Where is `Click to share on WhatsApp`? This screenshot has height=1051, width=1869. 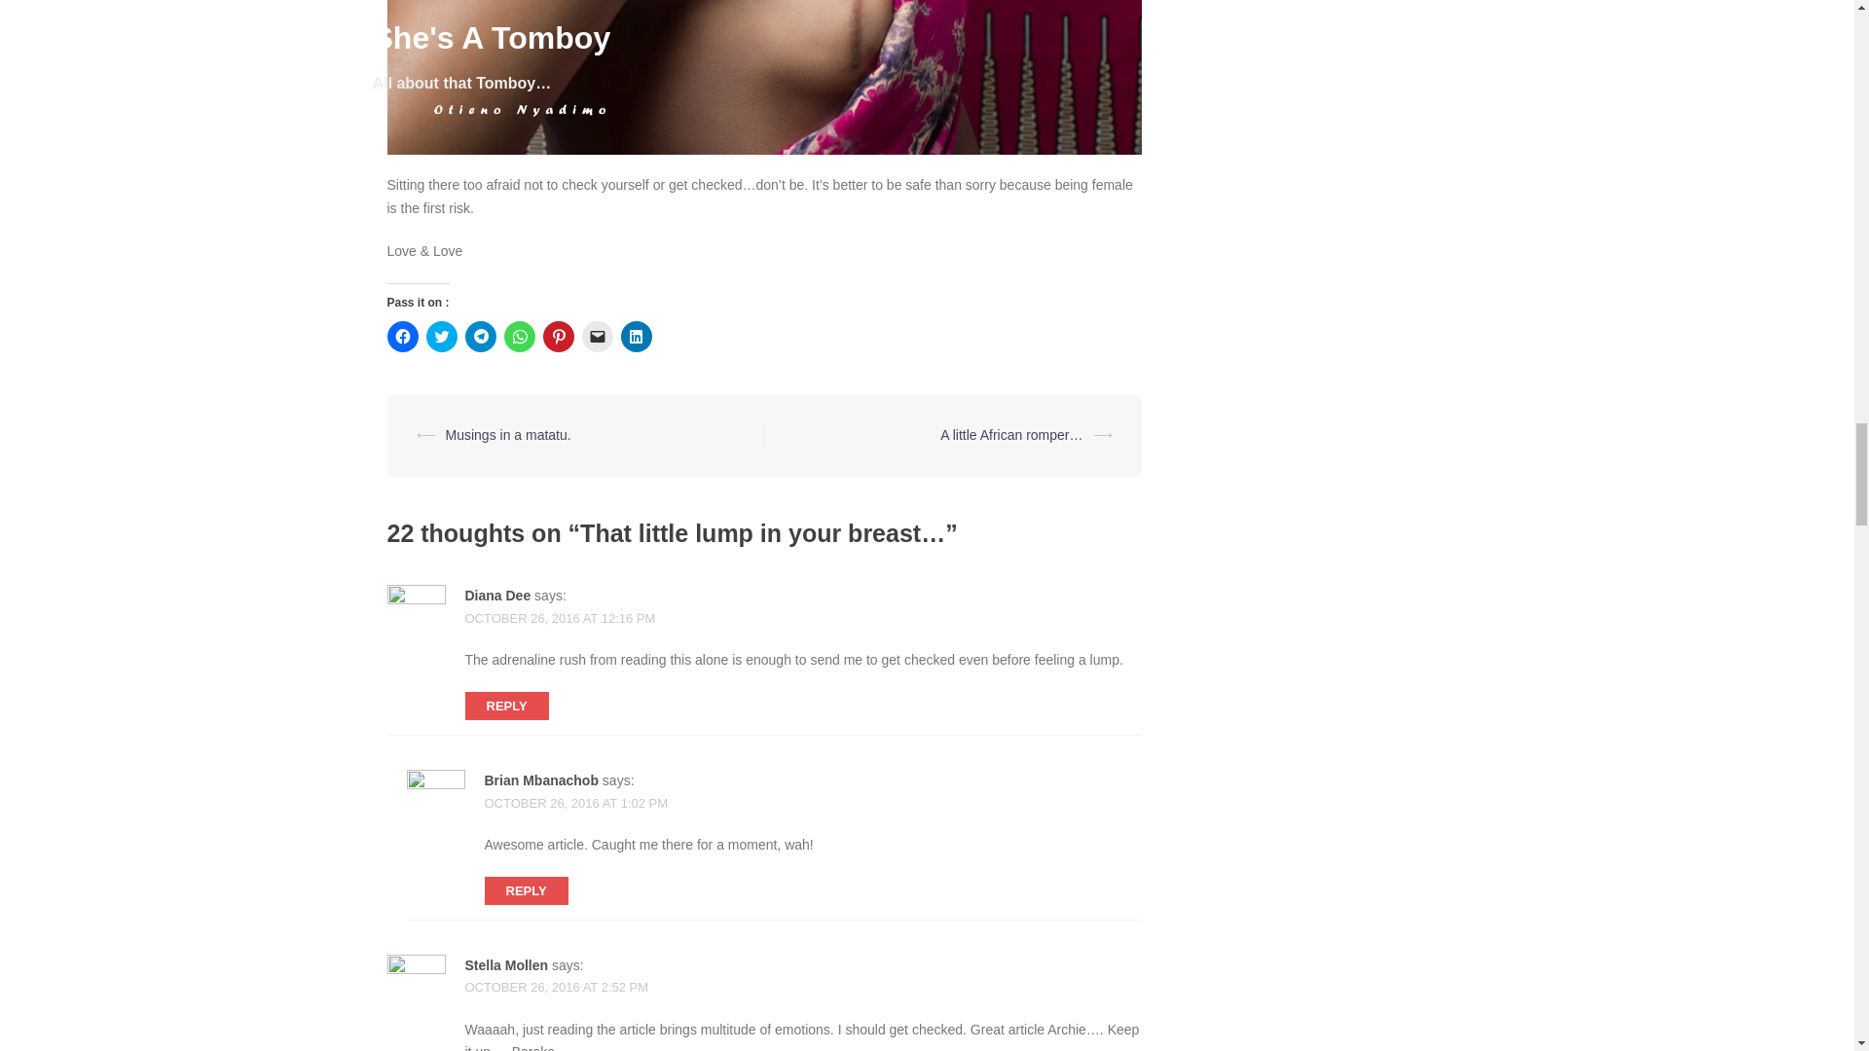
Click to share on WhatsApp is located at coordinates (520, 337).